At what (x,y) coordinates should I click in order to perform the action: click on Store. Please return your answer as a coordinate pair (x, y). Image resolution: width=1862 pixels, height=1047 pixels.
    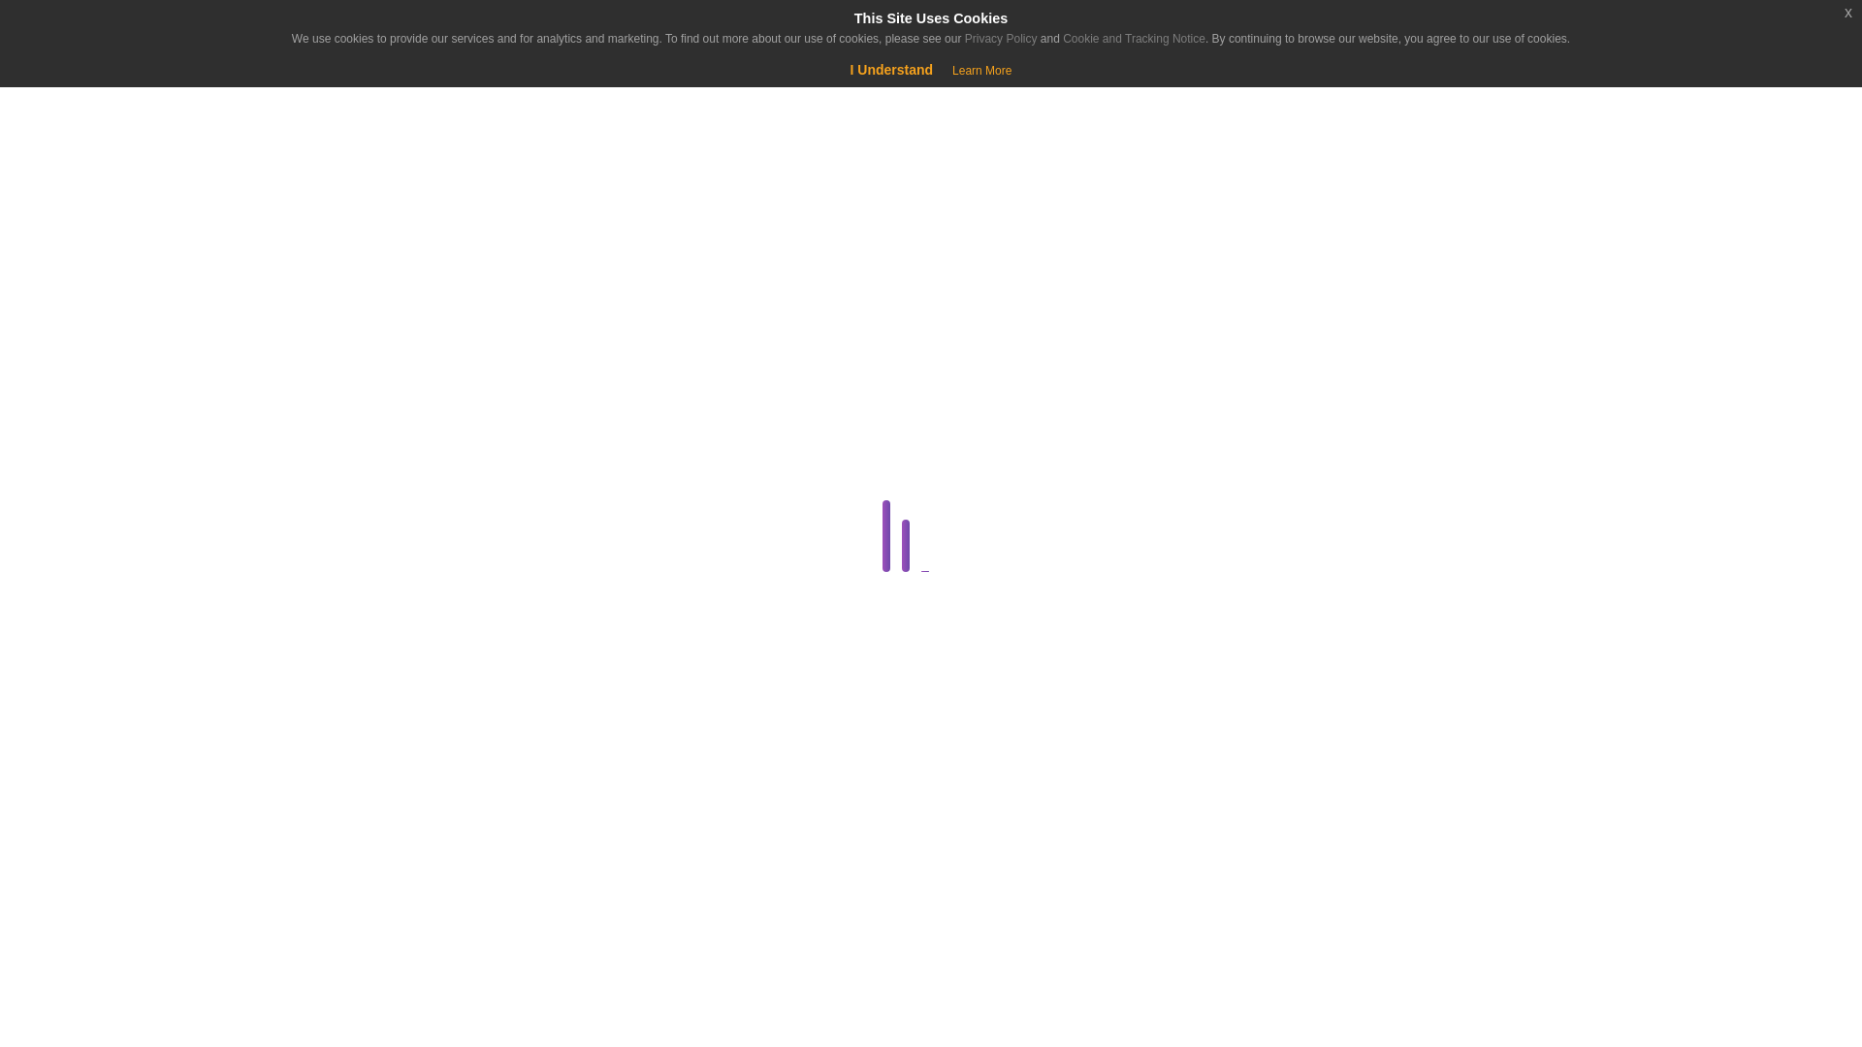
    Looking at the image, I should click on (120, 225).